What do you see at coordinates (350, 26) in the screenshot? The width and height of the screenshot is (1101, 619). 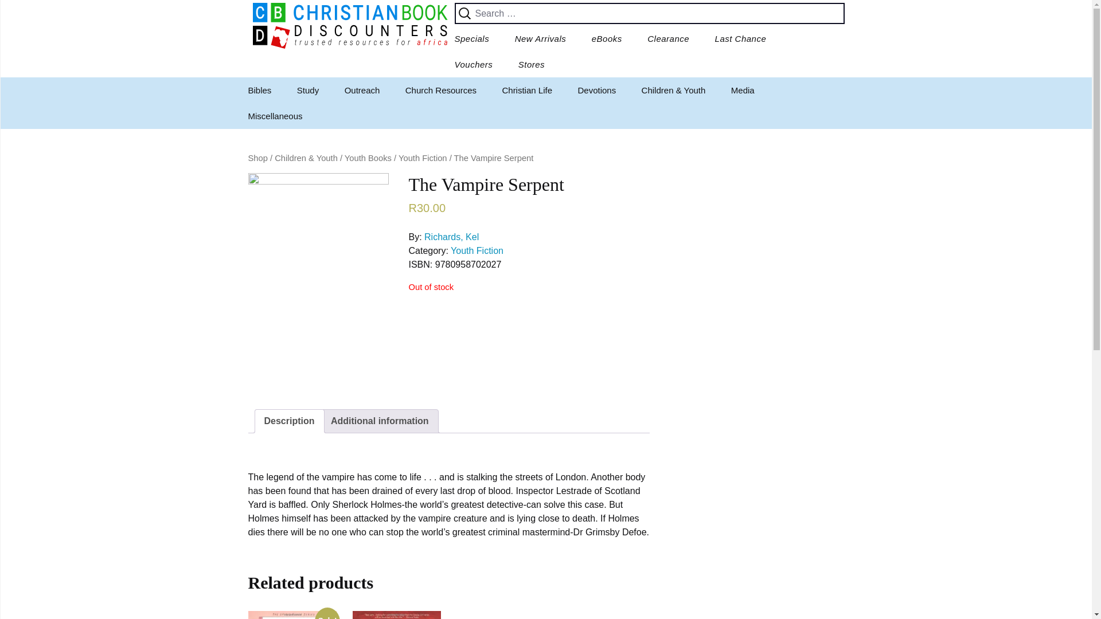 I see `Christian Book Discounters` at bounding box center [350, 26].